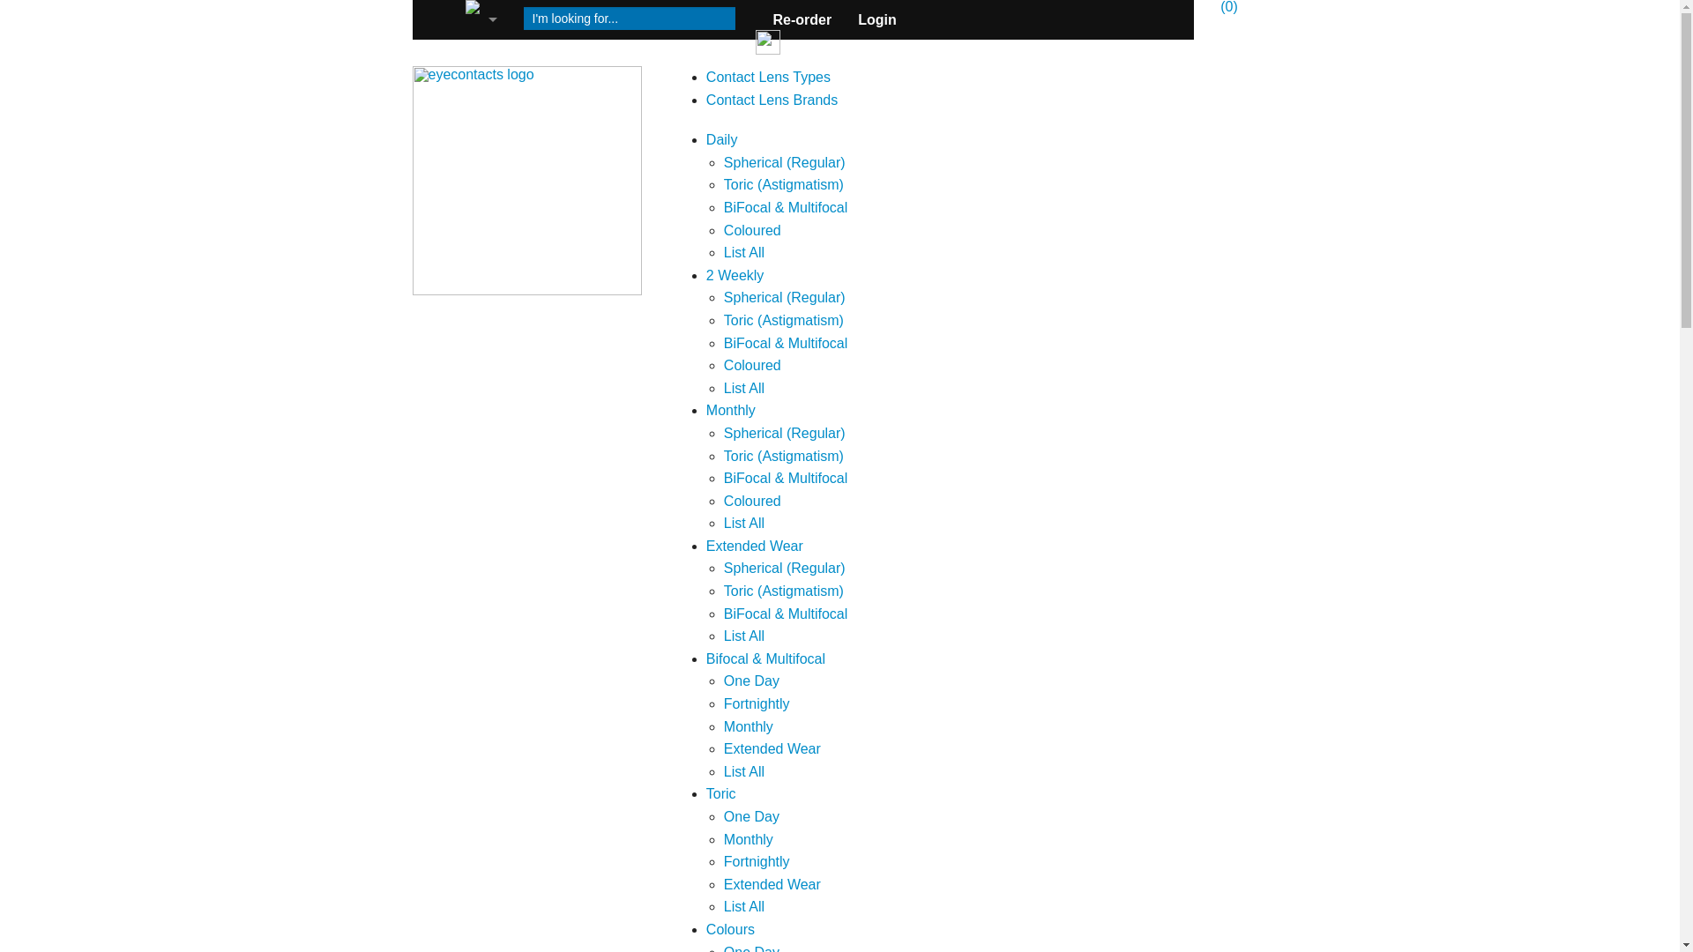  Describe the element at coordinates (744, 524) in the screenshot. I see `List All` at that location.